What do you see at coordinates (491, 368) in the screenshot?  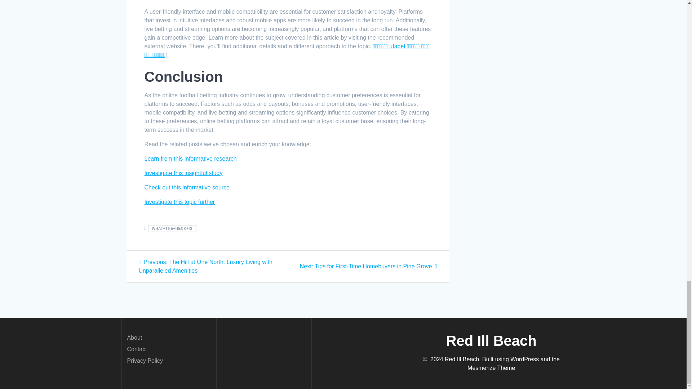 I see `Mesmerize Theme` at bounding box center [491, 368].